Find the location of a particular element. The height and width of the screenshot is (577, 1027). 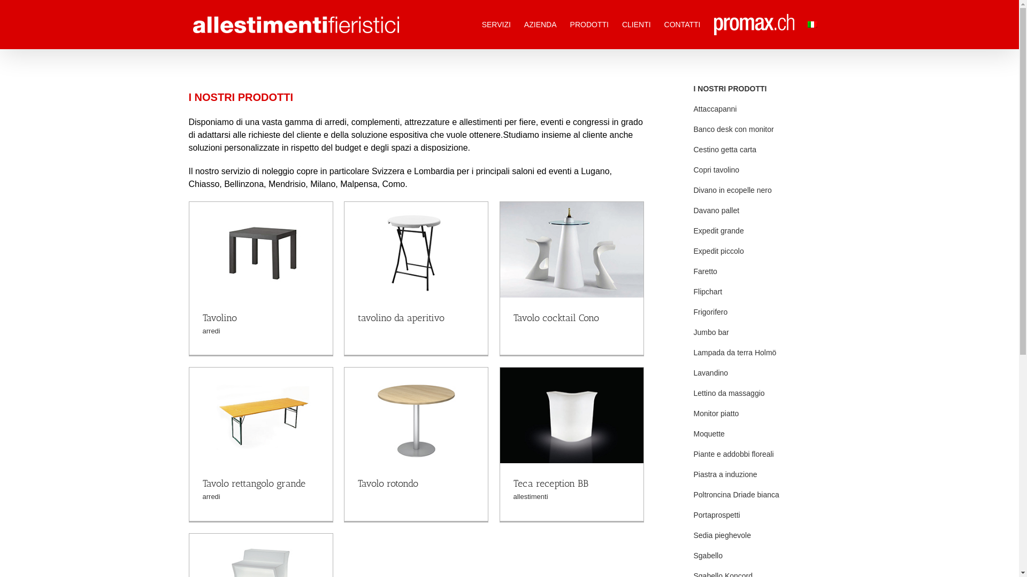

CONTATTI is located at coordinates (683, 25).